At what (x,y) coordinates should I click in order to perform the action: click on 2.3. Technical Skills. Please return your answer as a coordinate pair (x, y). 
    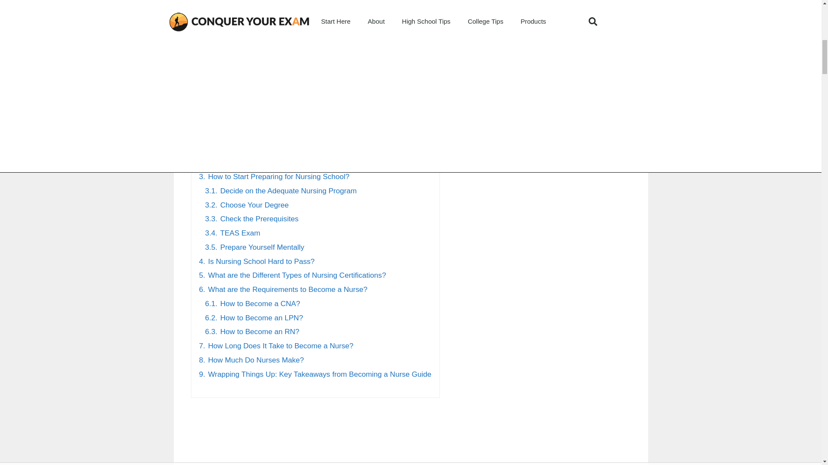
    Looking at the image, I should click on (238, 162).